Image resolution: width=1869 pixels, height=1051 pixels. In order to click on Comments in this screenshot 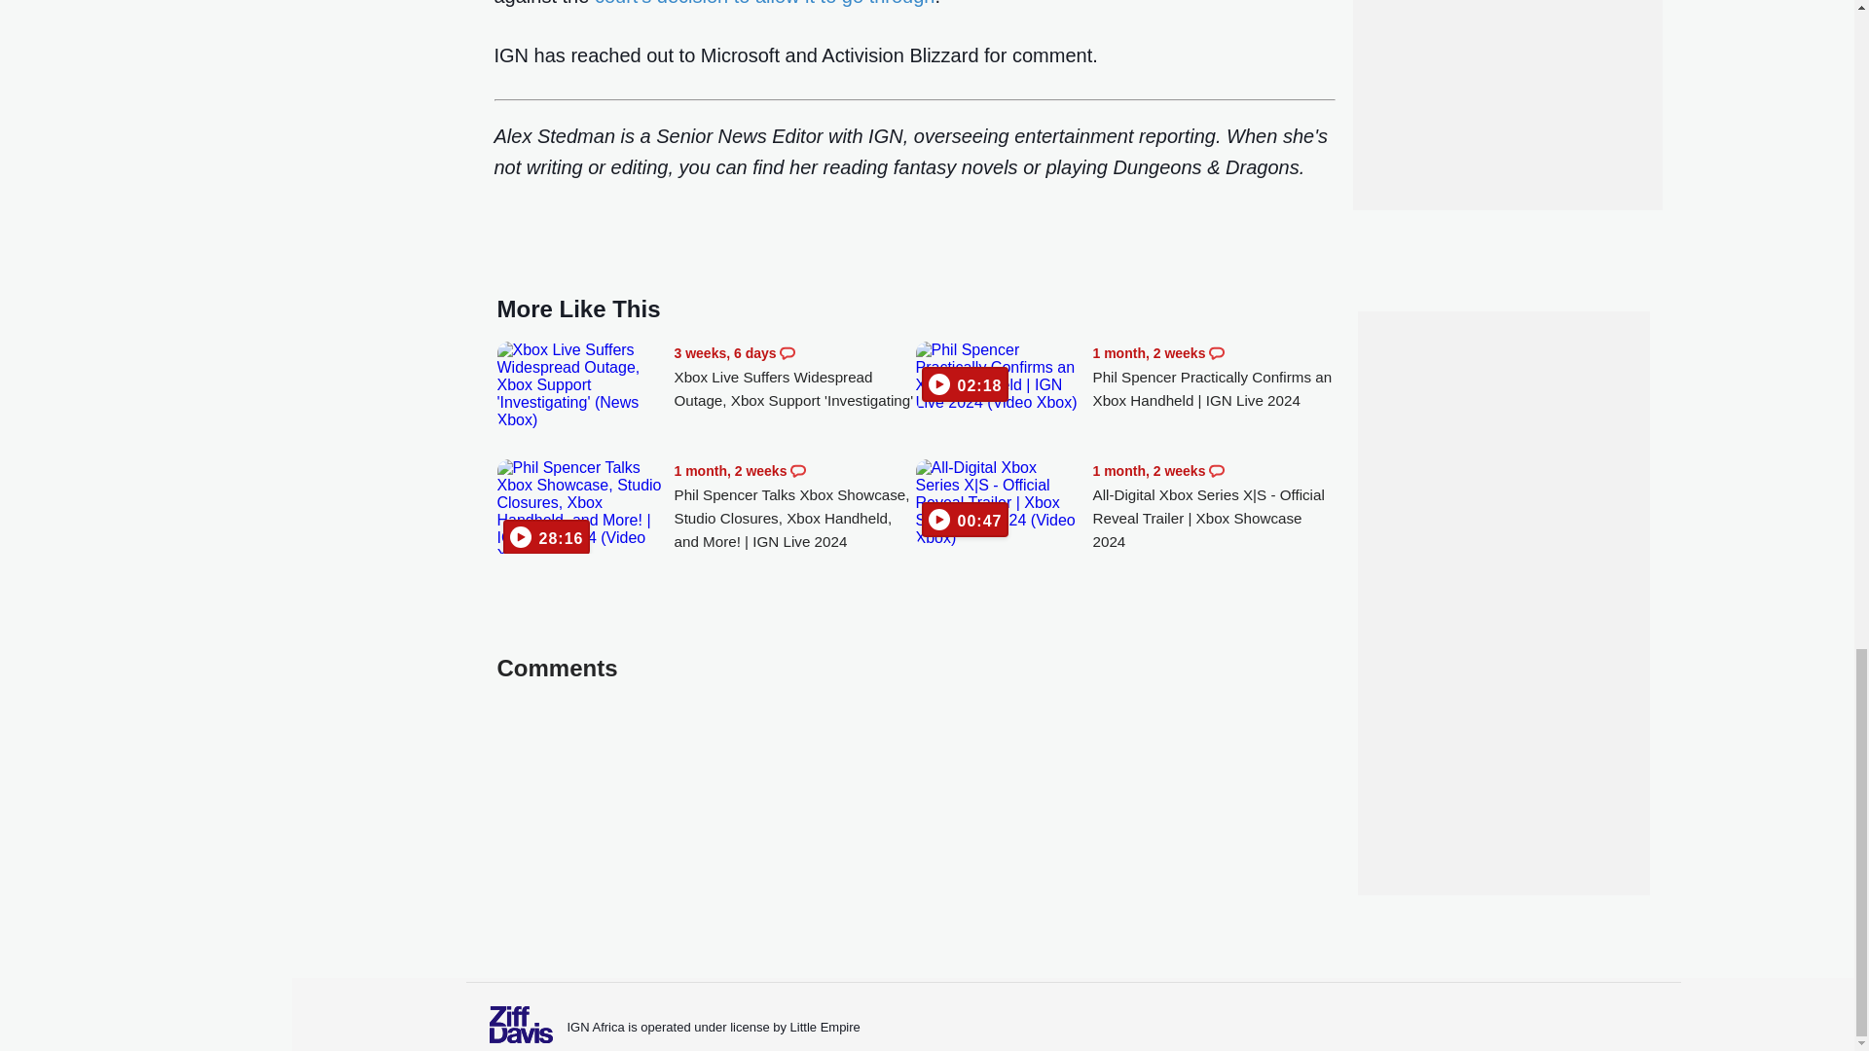, I will do `click(787, 353)`.